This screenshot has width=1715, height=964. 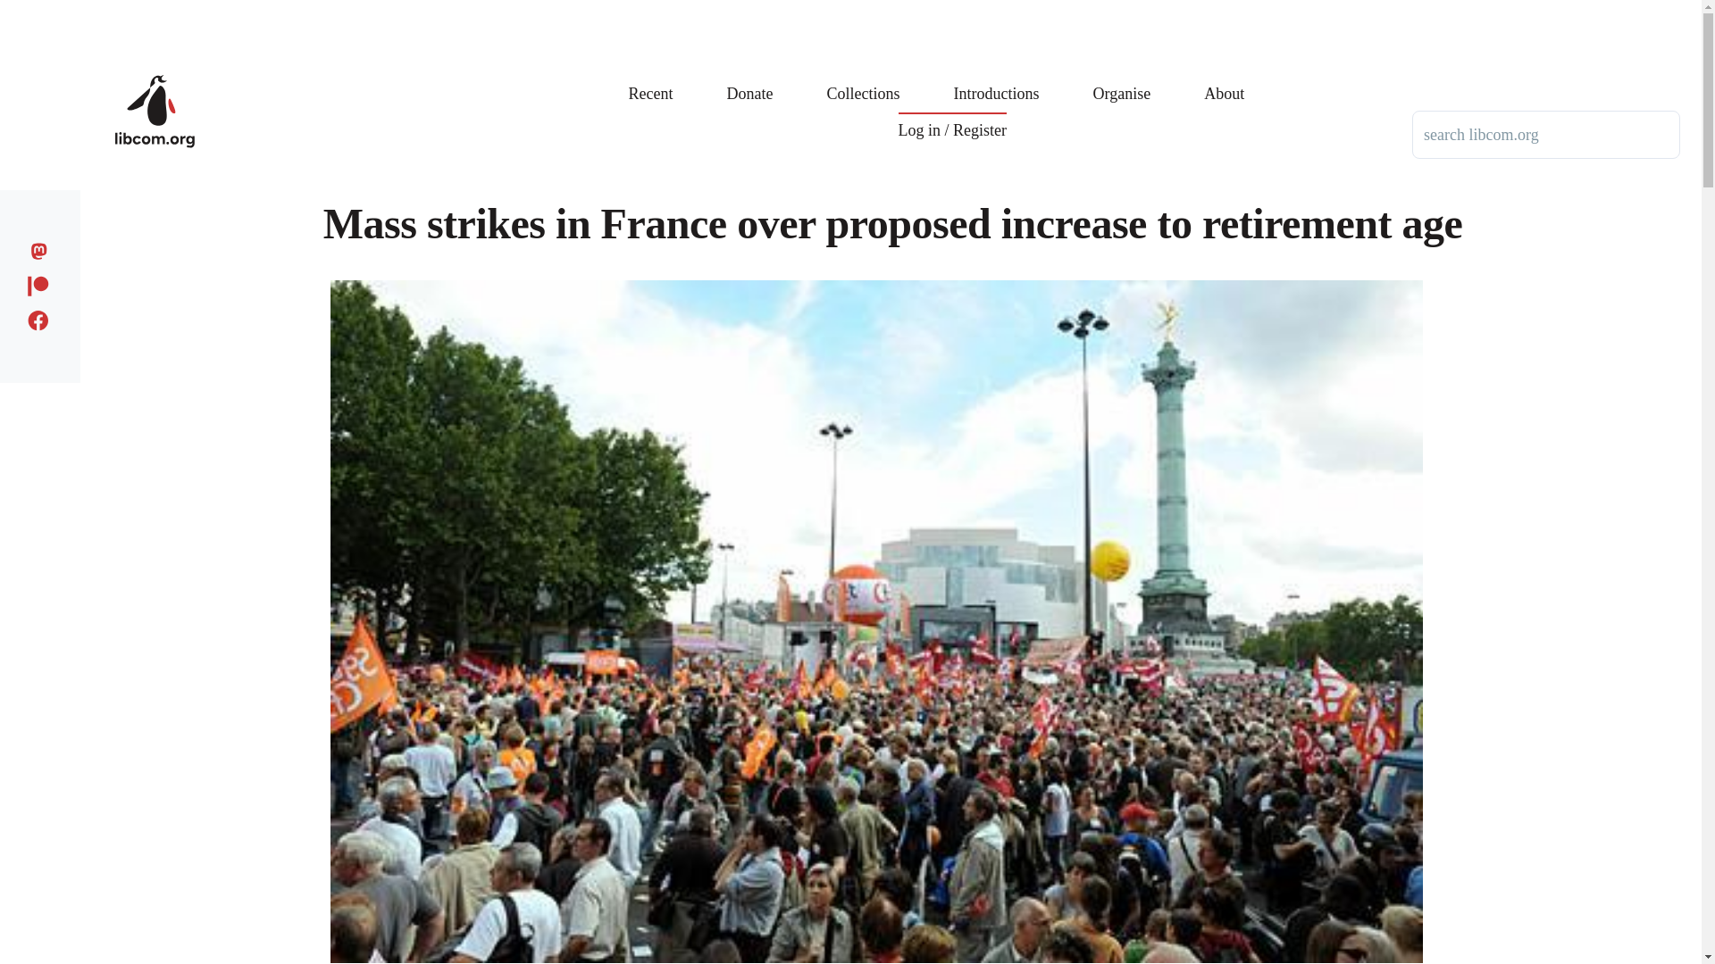 What do you see at coordinates (863, 80) in the screenshot?
I see `Collections` at bounding box center [863, 80].